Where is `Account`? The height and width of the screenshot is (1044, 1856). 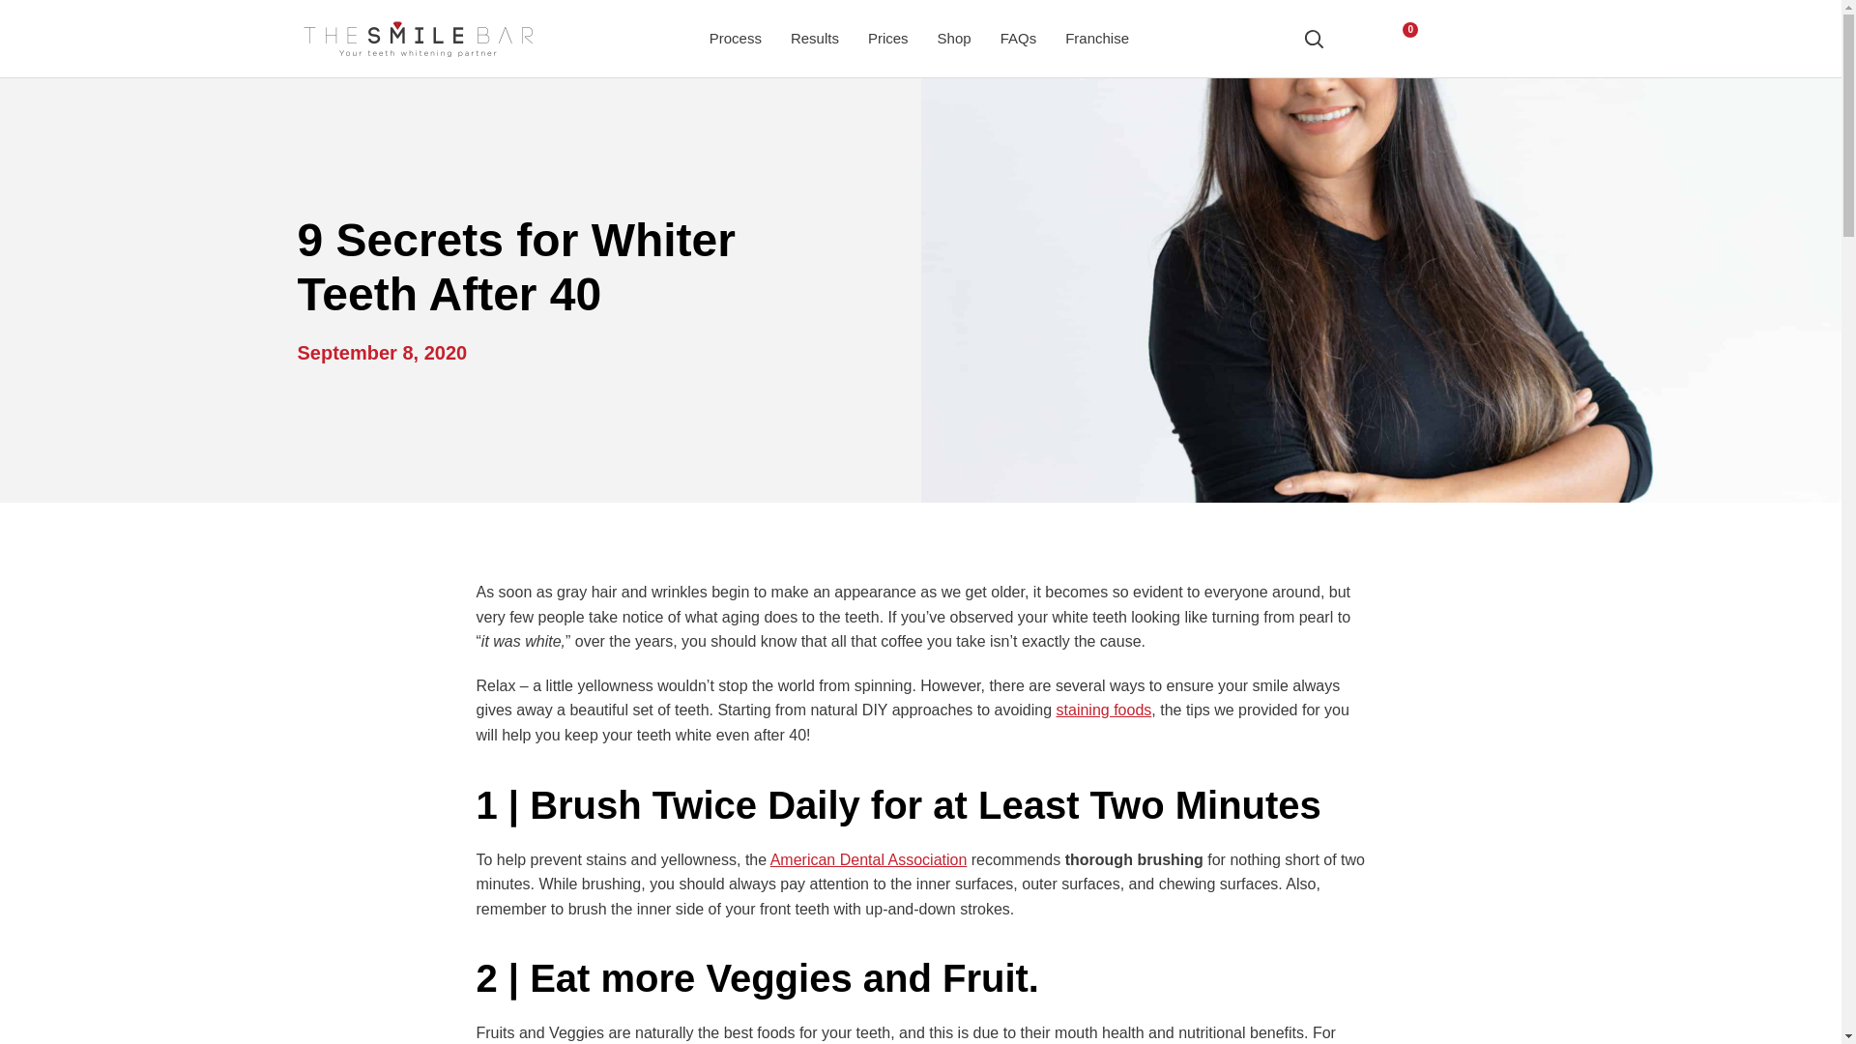 Account is located at coordinates (1356, 39).